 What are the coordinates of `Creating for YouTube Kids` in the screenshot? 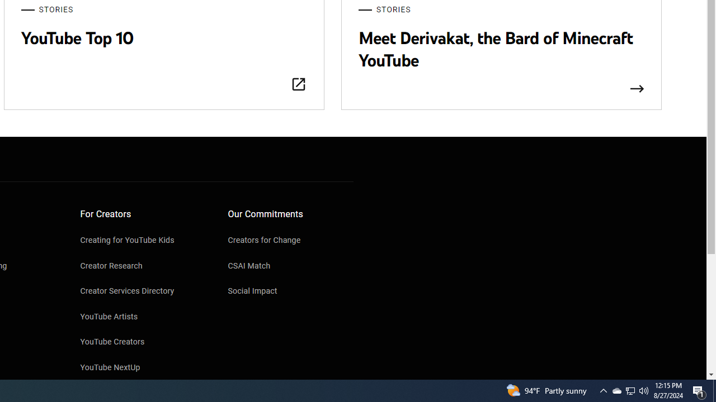 It's located at (143, 241).